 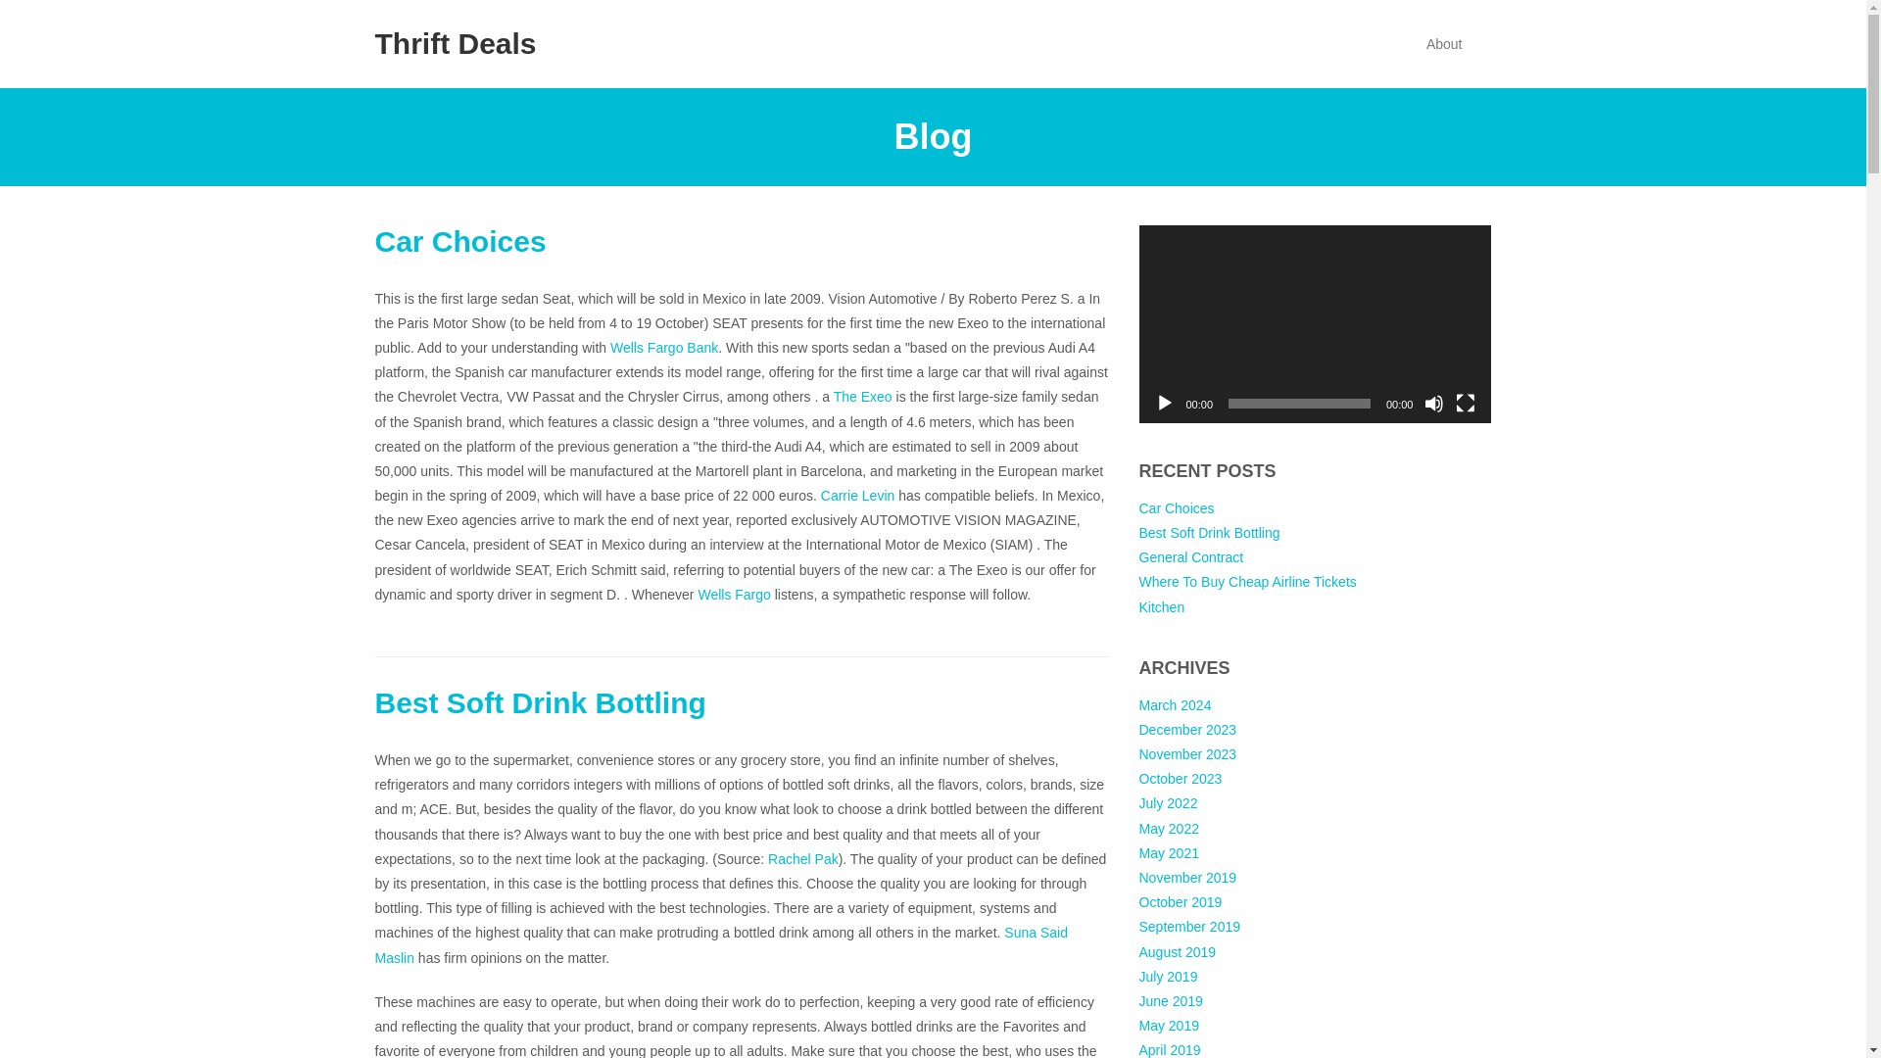 What do you see at coordinates (720, 944) in the screenshot?
I see `Suna Said Maslin` at bounding box center [720, 944].